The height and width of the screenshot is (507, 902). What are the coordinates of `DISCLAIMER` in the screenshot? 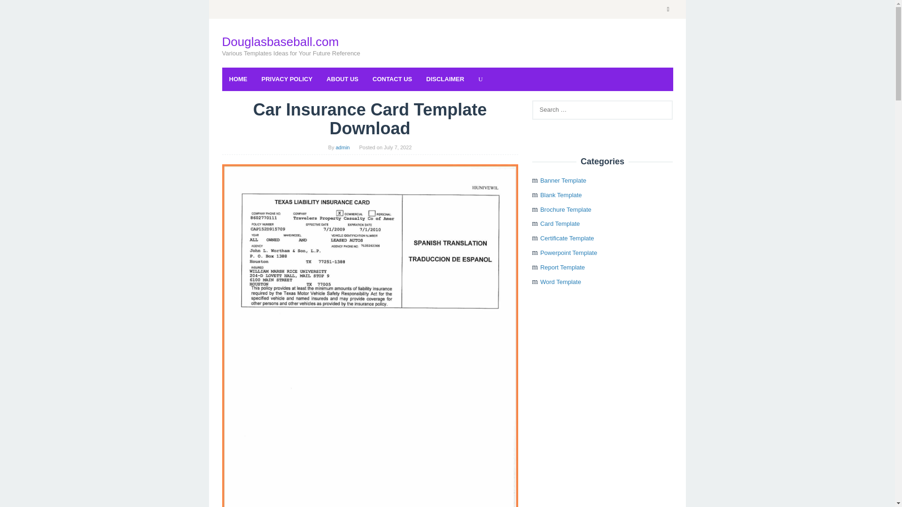 It's located at (445, 79).